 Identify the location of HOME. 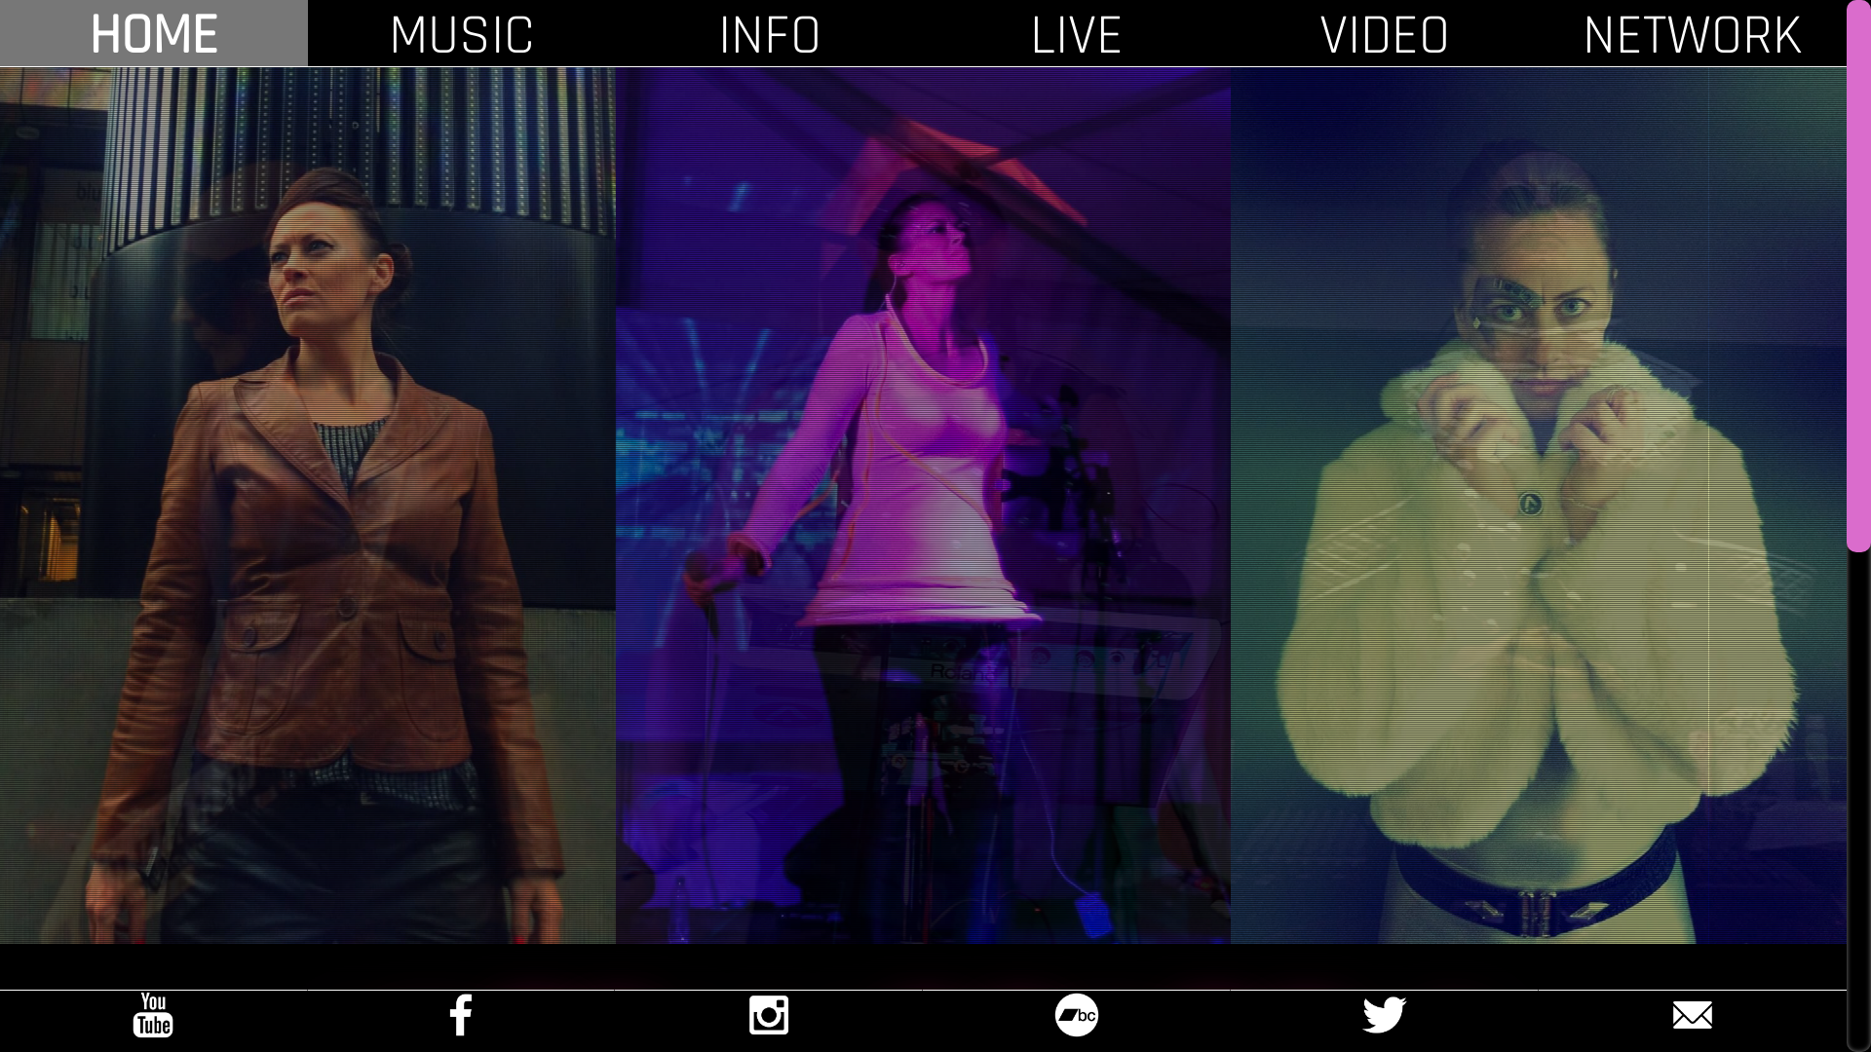
(154, 36).